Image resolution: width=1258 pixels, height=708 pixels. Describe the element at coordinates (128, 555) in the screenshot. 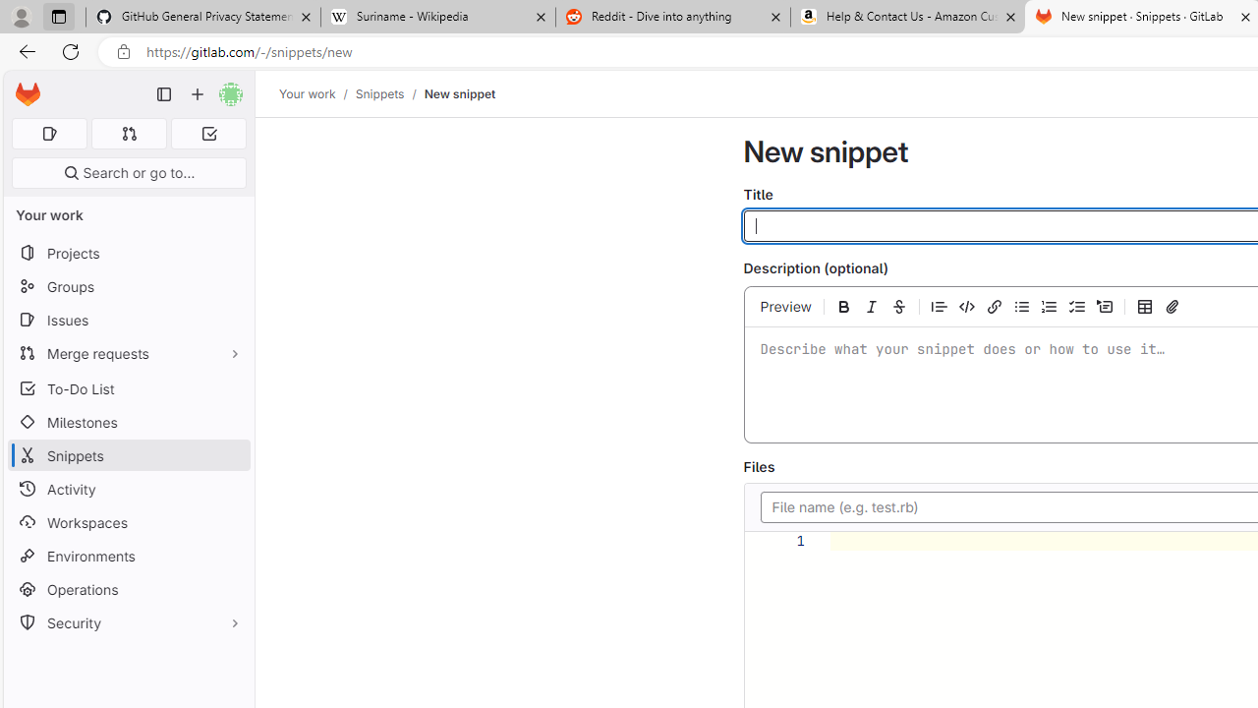

I see `Environments` at that location.